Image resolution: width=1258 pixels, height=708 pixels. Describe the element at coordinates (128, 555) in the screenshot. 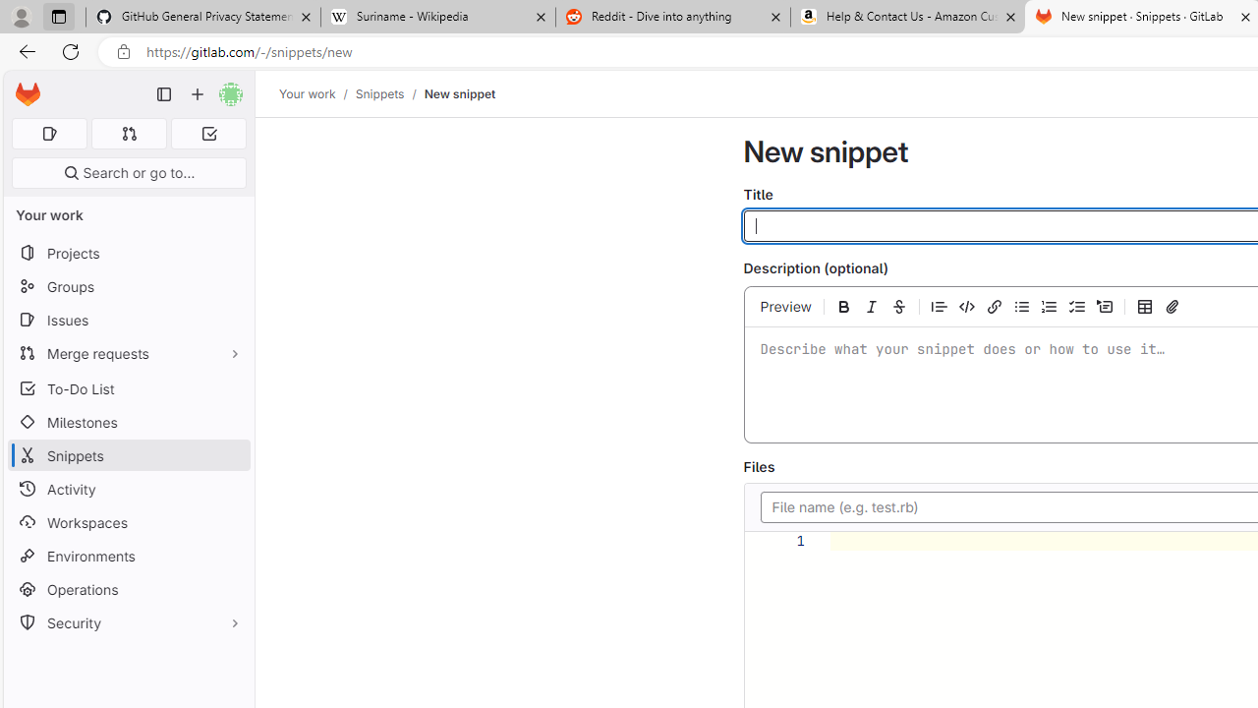

I see `Environments` at that location.